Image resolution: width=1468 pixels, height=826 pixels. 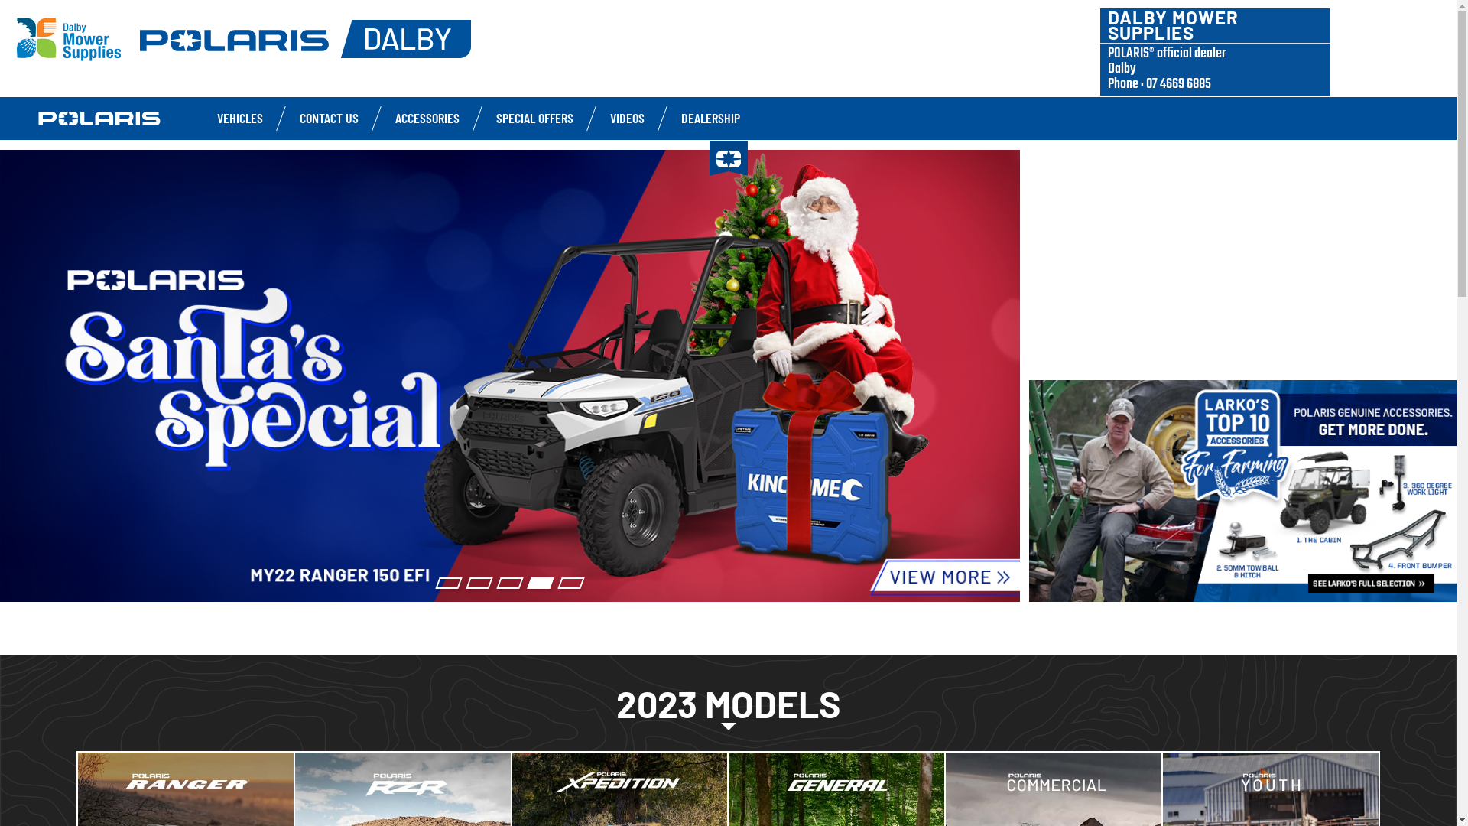 What do you see at coordinates (541, 583) in the screenshot?
I see `4` at bounding box center [541, 583].